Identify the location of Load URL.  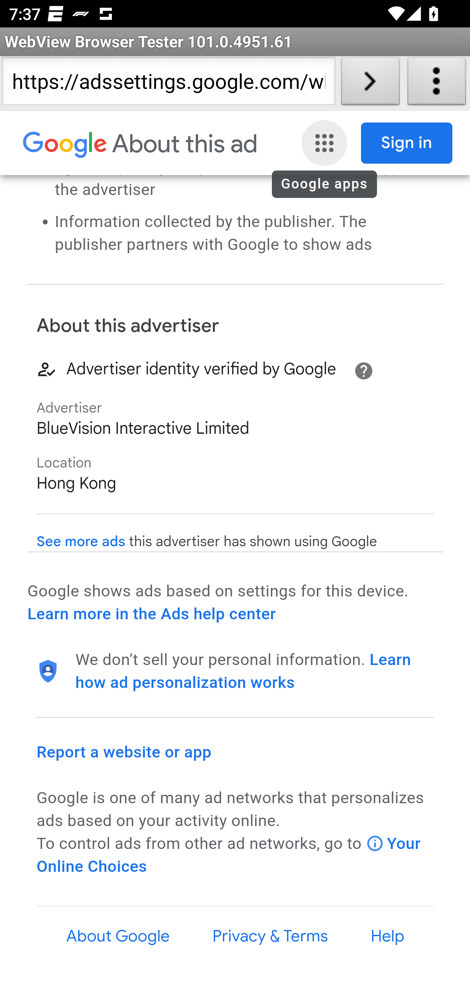
(370, 84).